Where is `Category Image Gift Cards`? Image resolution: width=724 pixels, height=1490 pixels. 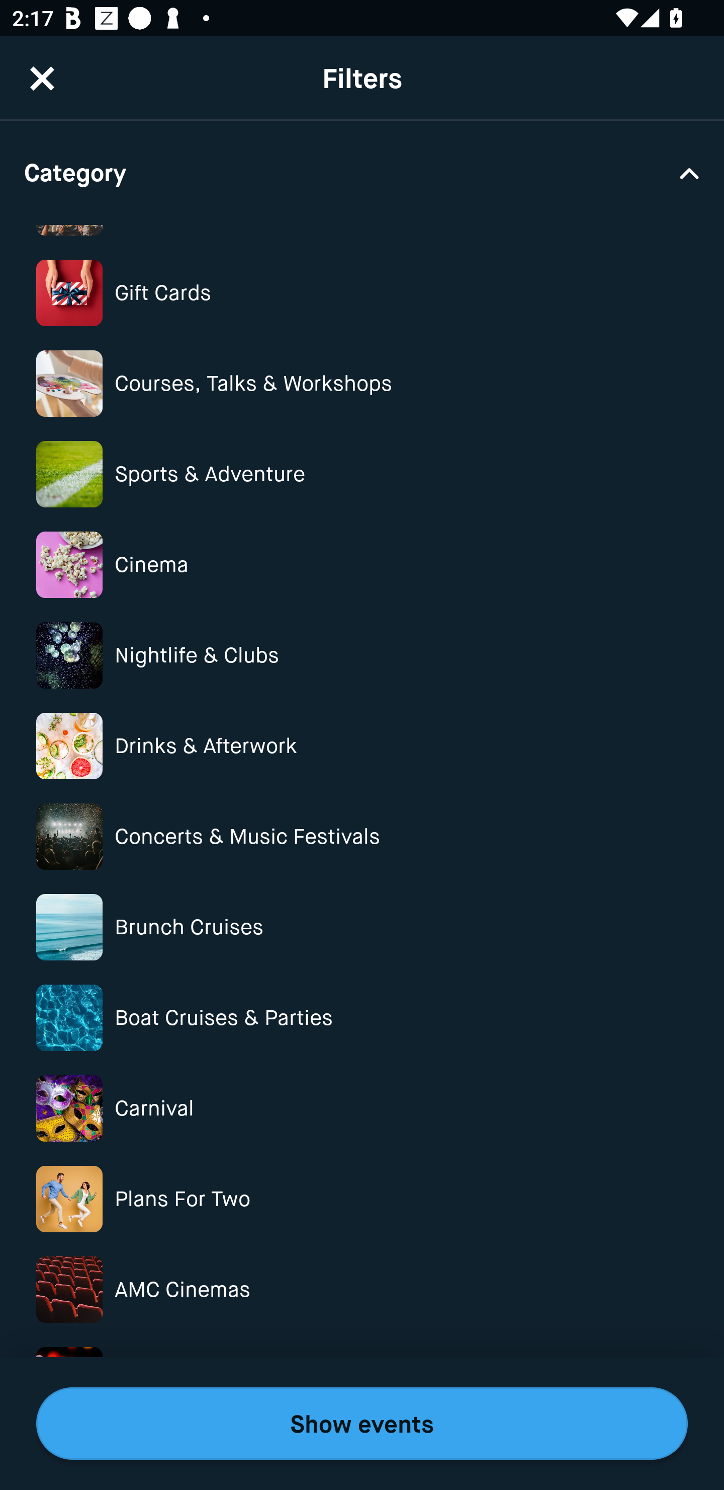
Category Image Gift Cards is located at coordinates (362, 293).